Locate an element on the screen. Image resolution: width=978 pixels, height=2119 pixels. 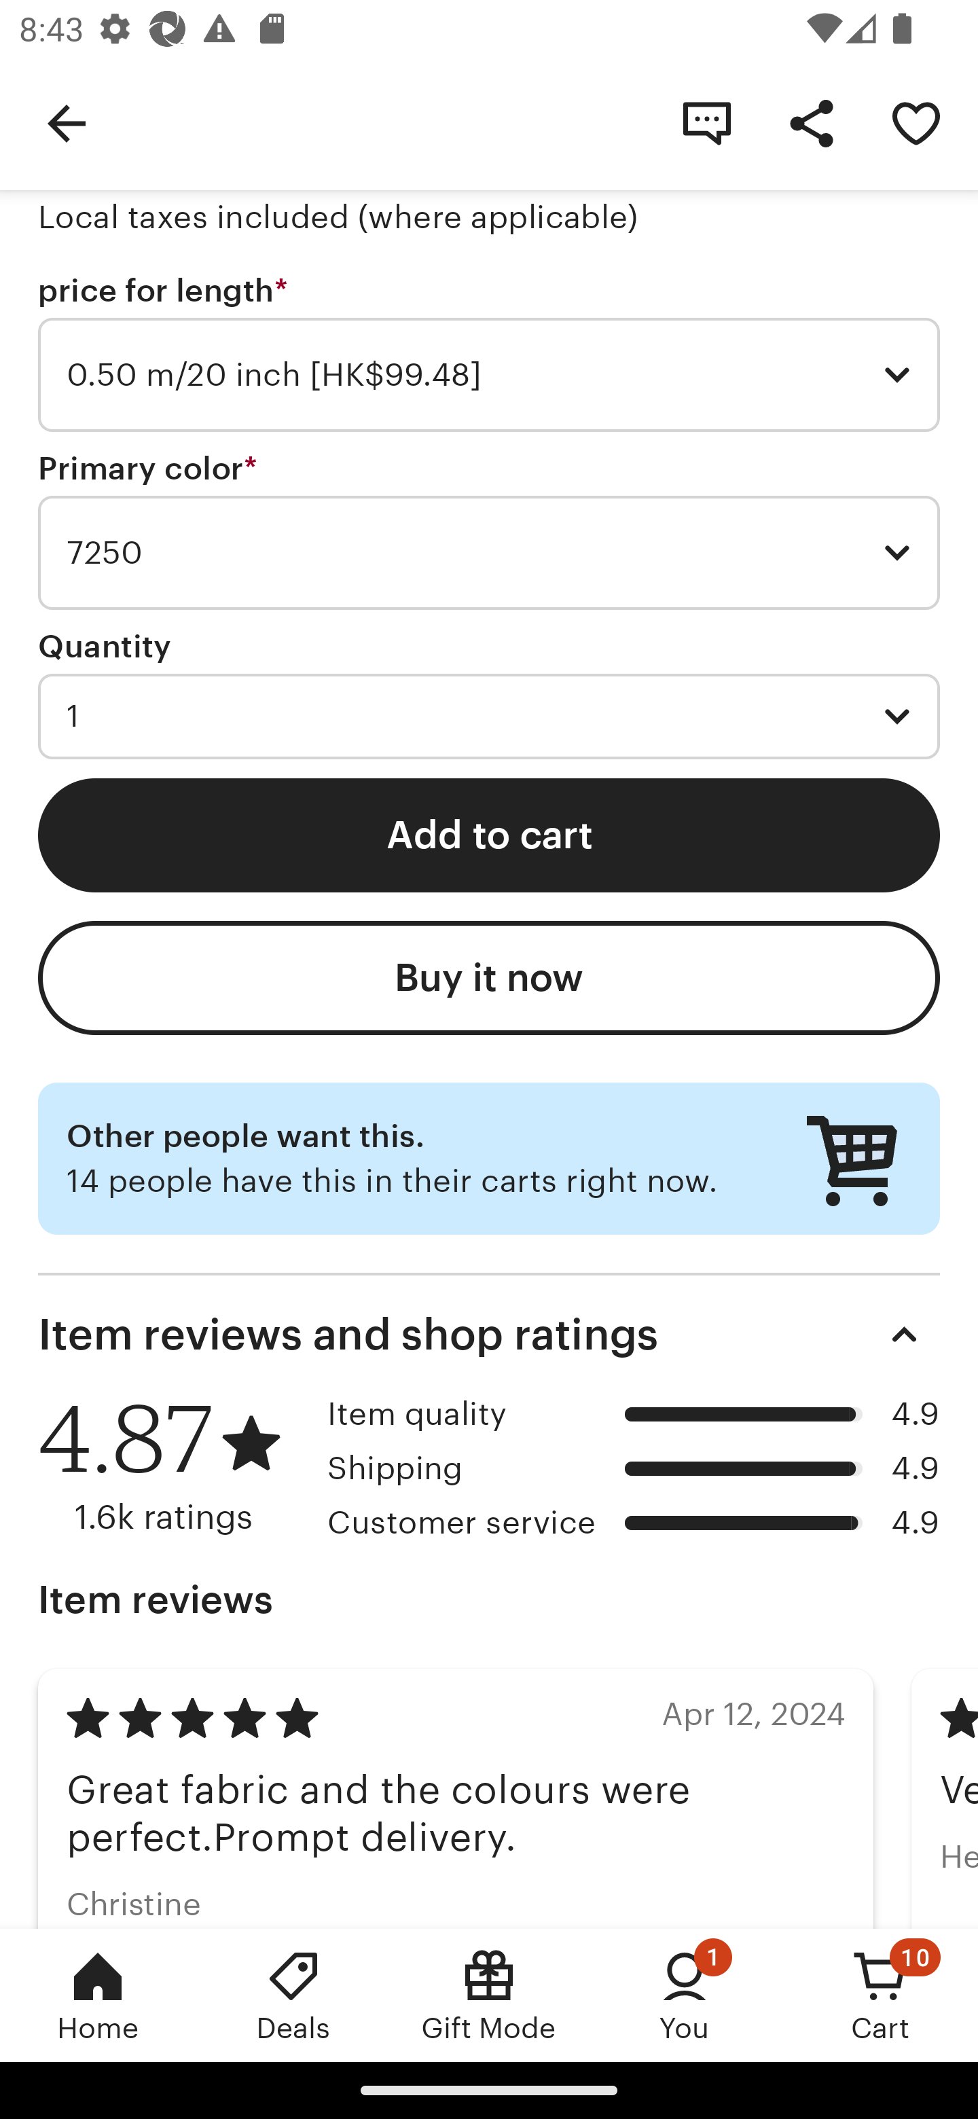
Quantity is located at coordinates (105, 646).